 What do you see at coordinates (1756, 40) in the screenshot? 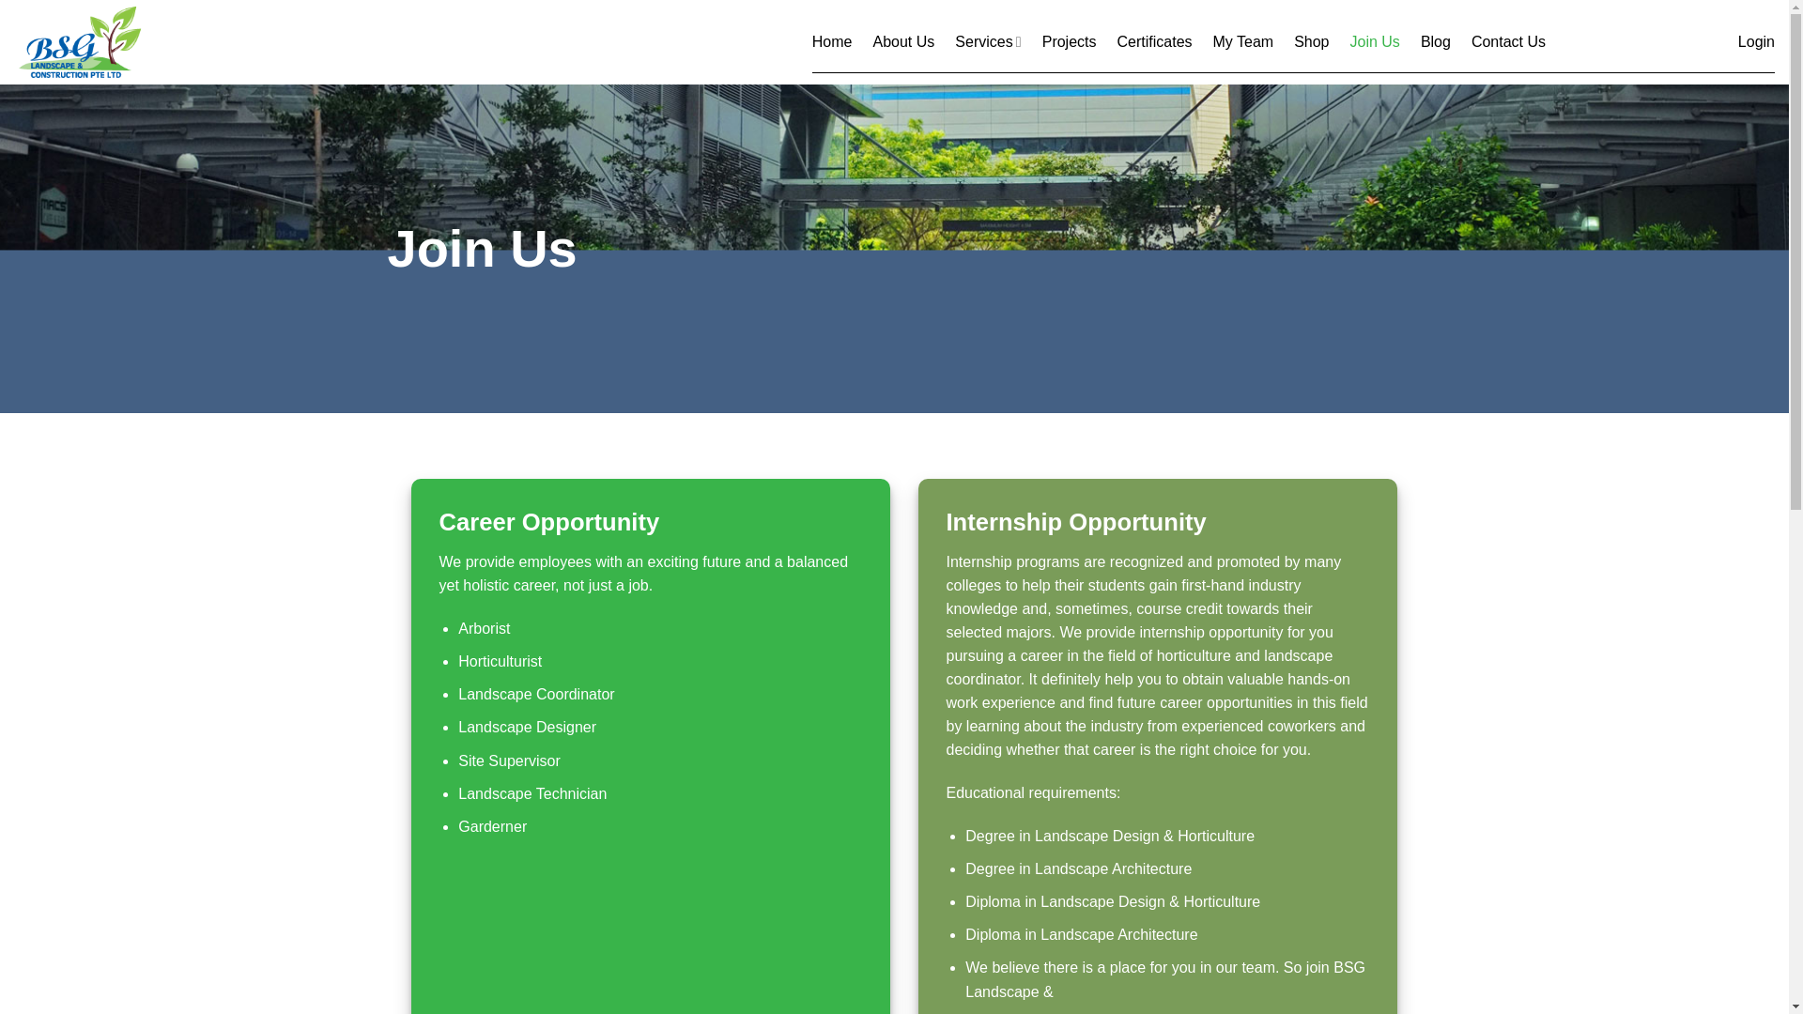
I see `Login` at bounding box center [1756, 40].